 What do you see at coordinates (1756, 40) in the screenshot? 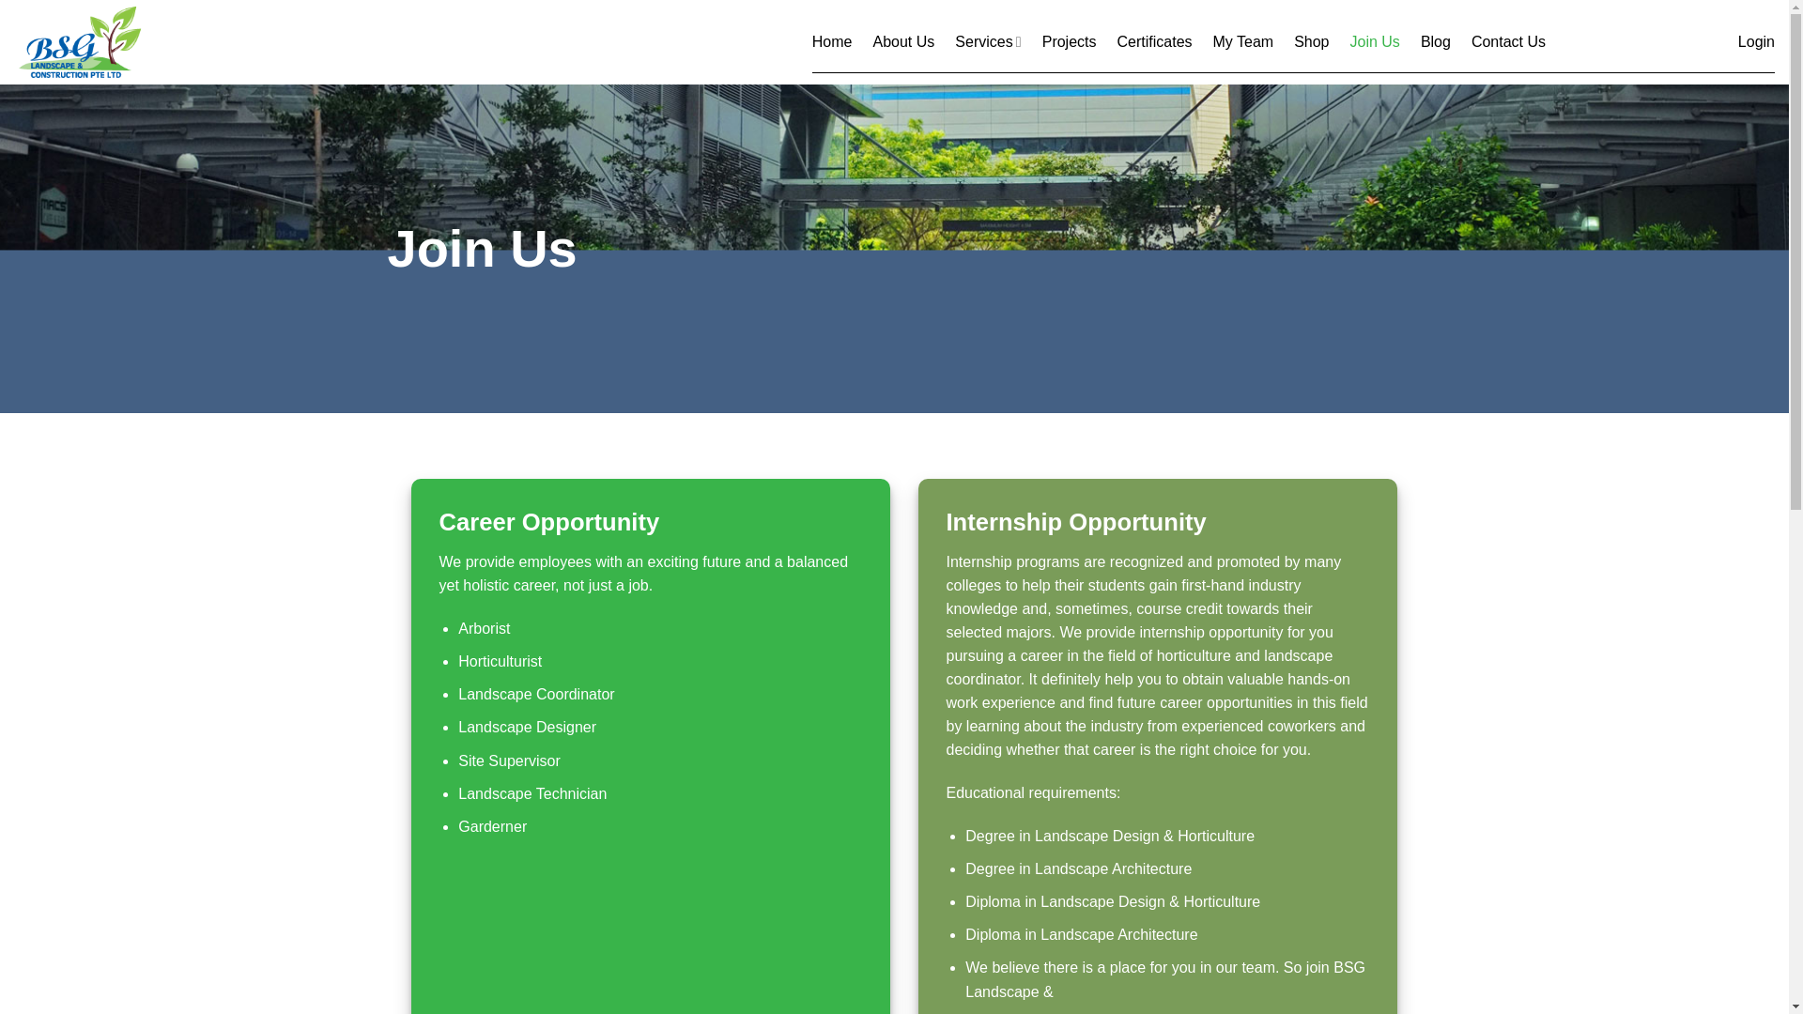
I see `Login` at bounding box center [1756, 40].